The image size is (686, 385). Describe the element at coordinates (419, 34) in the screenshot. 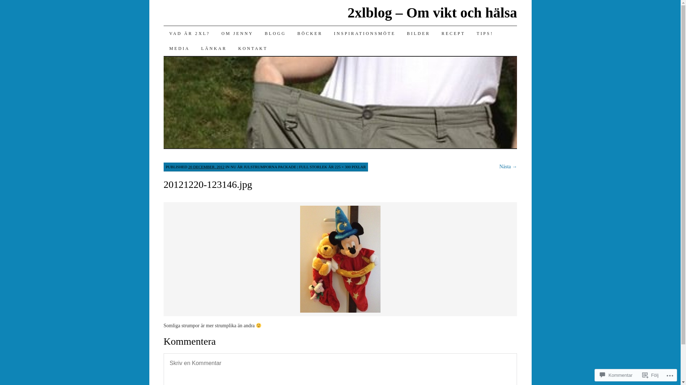

I see `BILDER` at that location.